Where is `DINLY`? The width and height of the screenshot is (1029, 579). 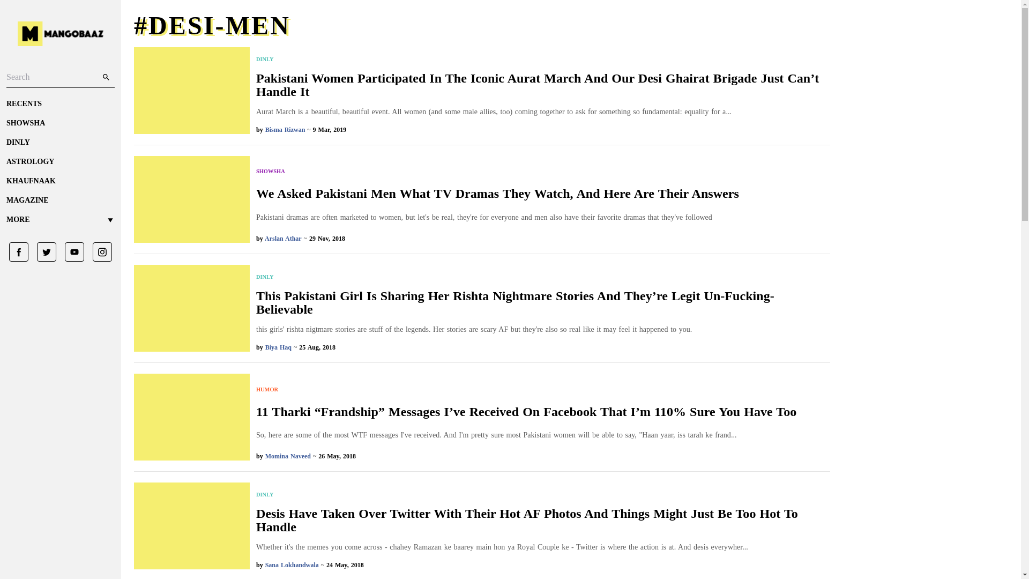
DINLY is located at coordinates (543, 59).